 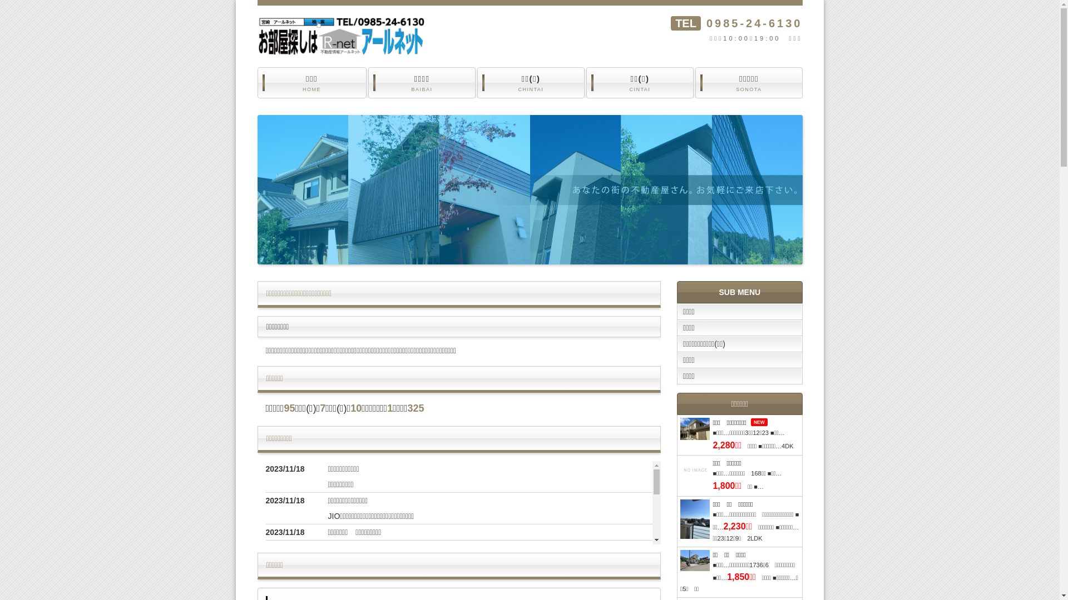 What do you see at coordinates (754, 23) in the screenshot?
I see `0985-24-6130` at bounding box center [754, 23].